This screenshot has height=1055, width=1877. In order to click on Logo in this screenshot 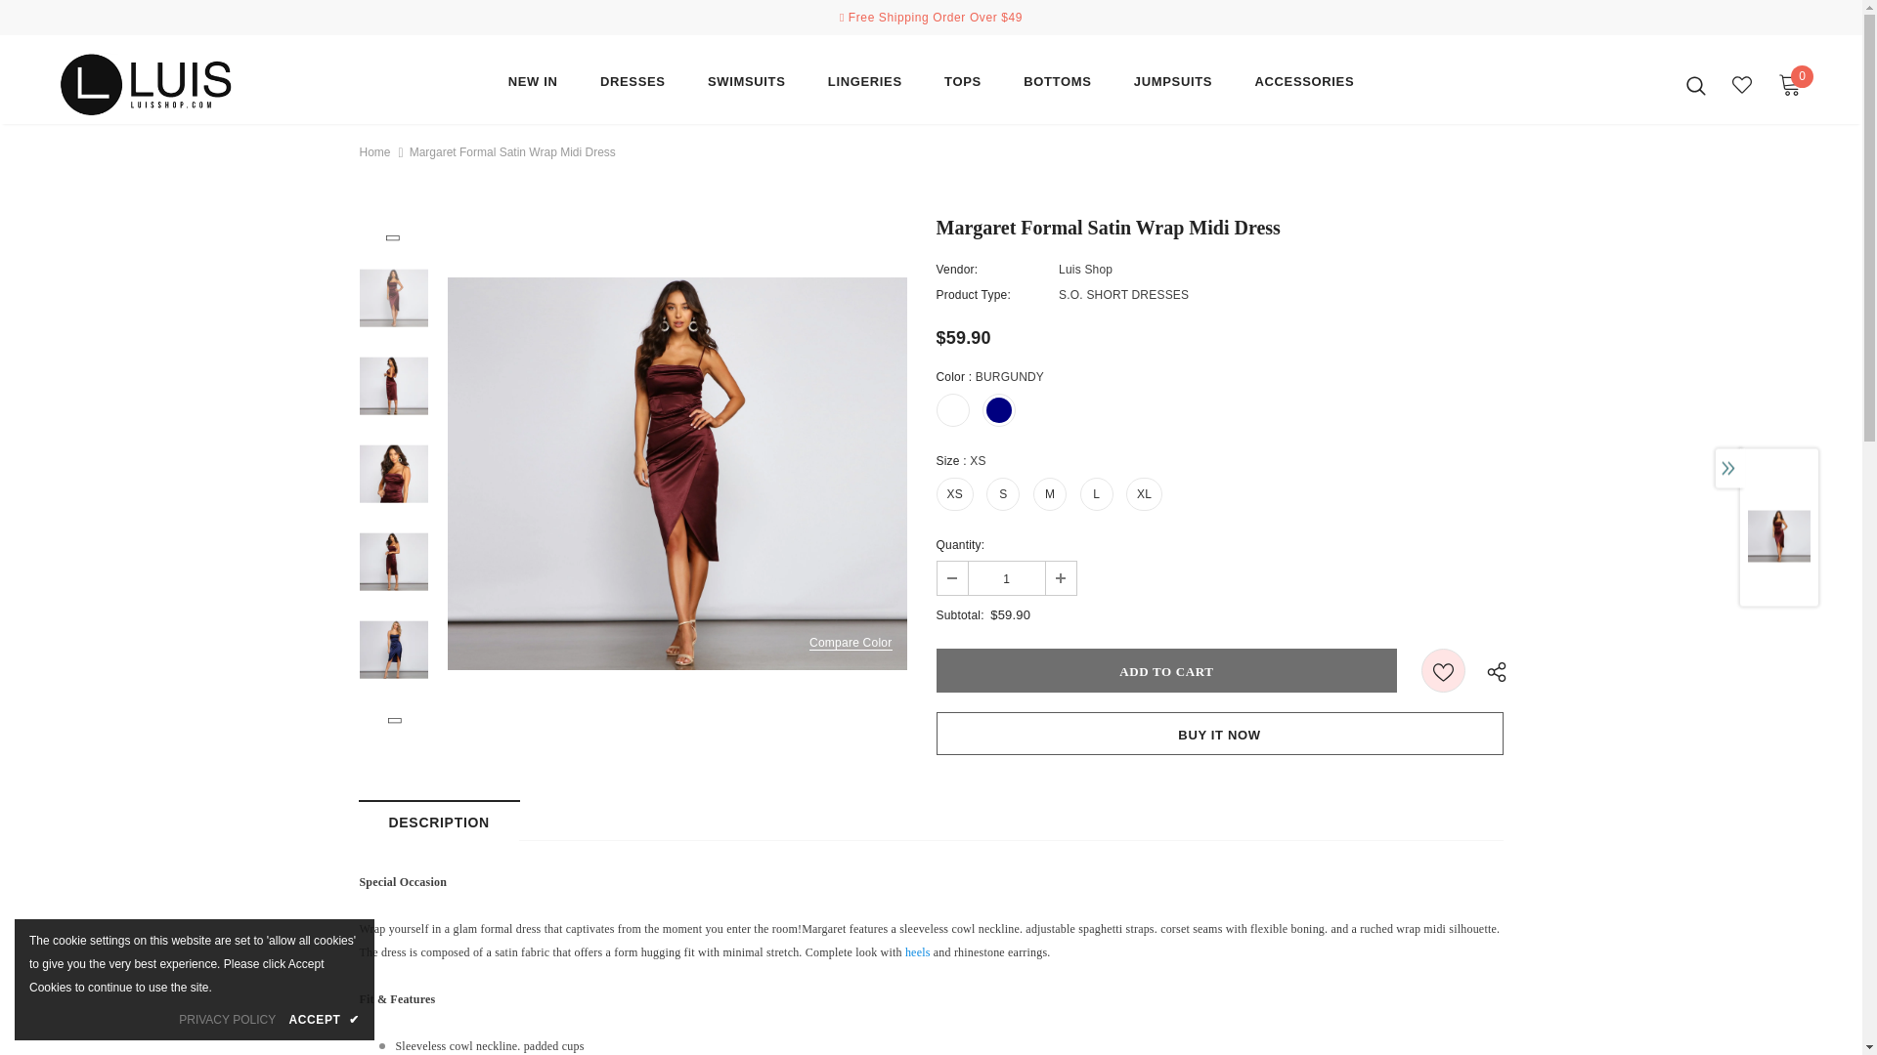, I will do `click(173, 84)`.